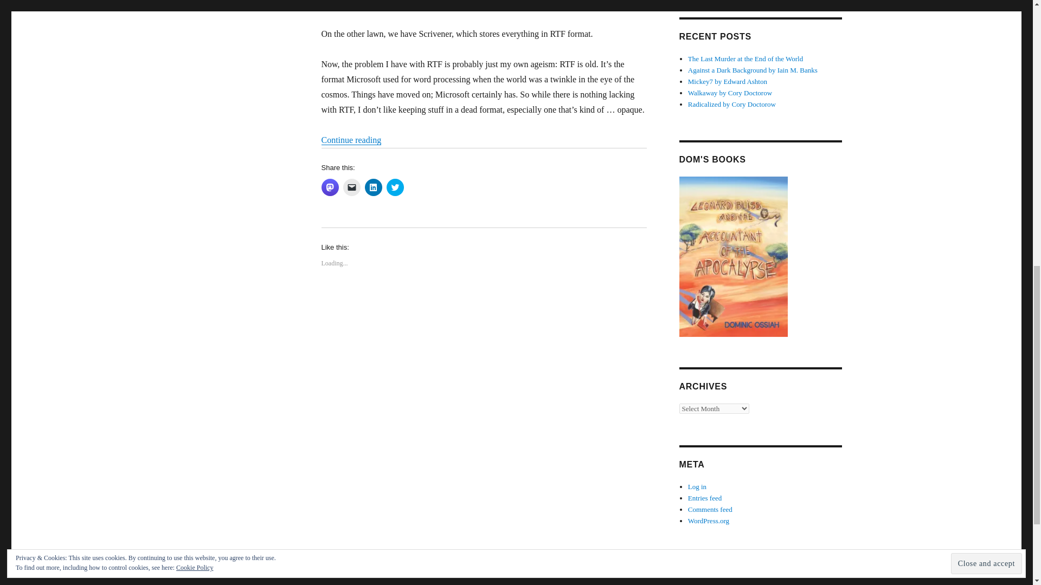 This screenshot has height=585, width=1041. Describe the element at coordinates (395, 187) in the screenshot. I see `Click to share on Twitter` at that location.